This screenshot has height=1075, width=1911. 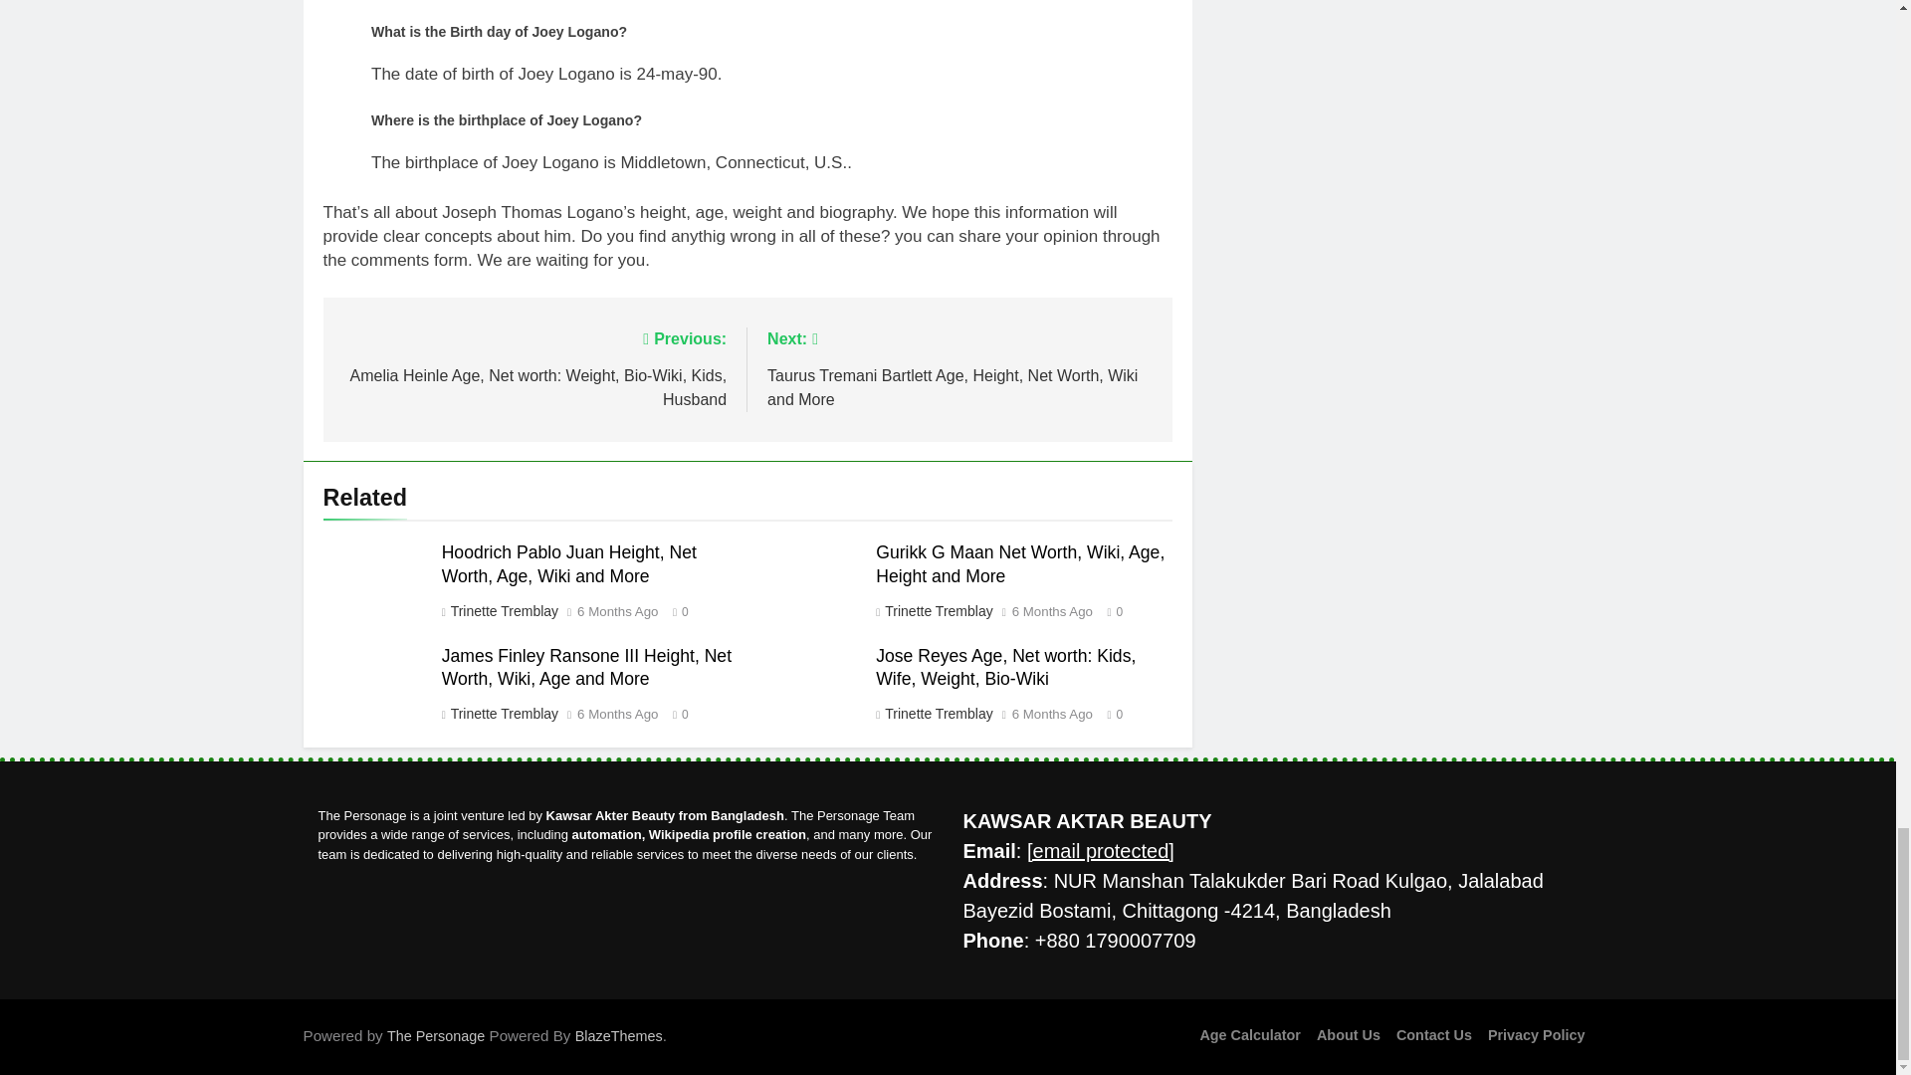 I want to click on 6 Months Ago, so click(x=617, y=612).